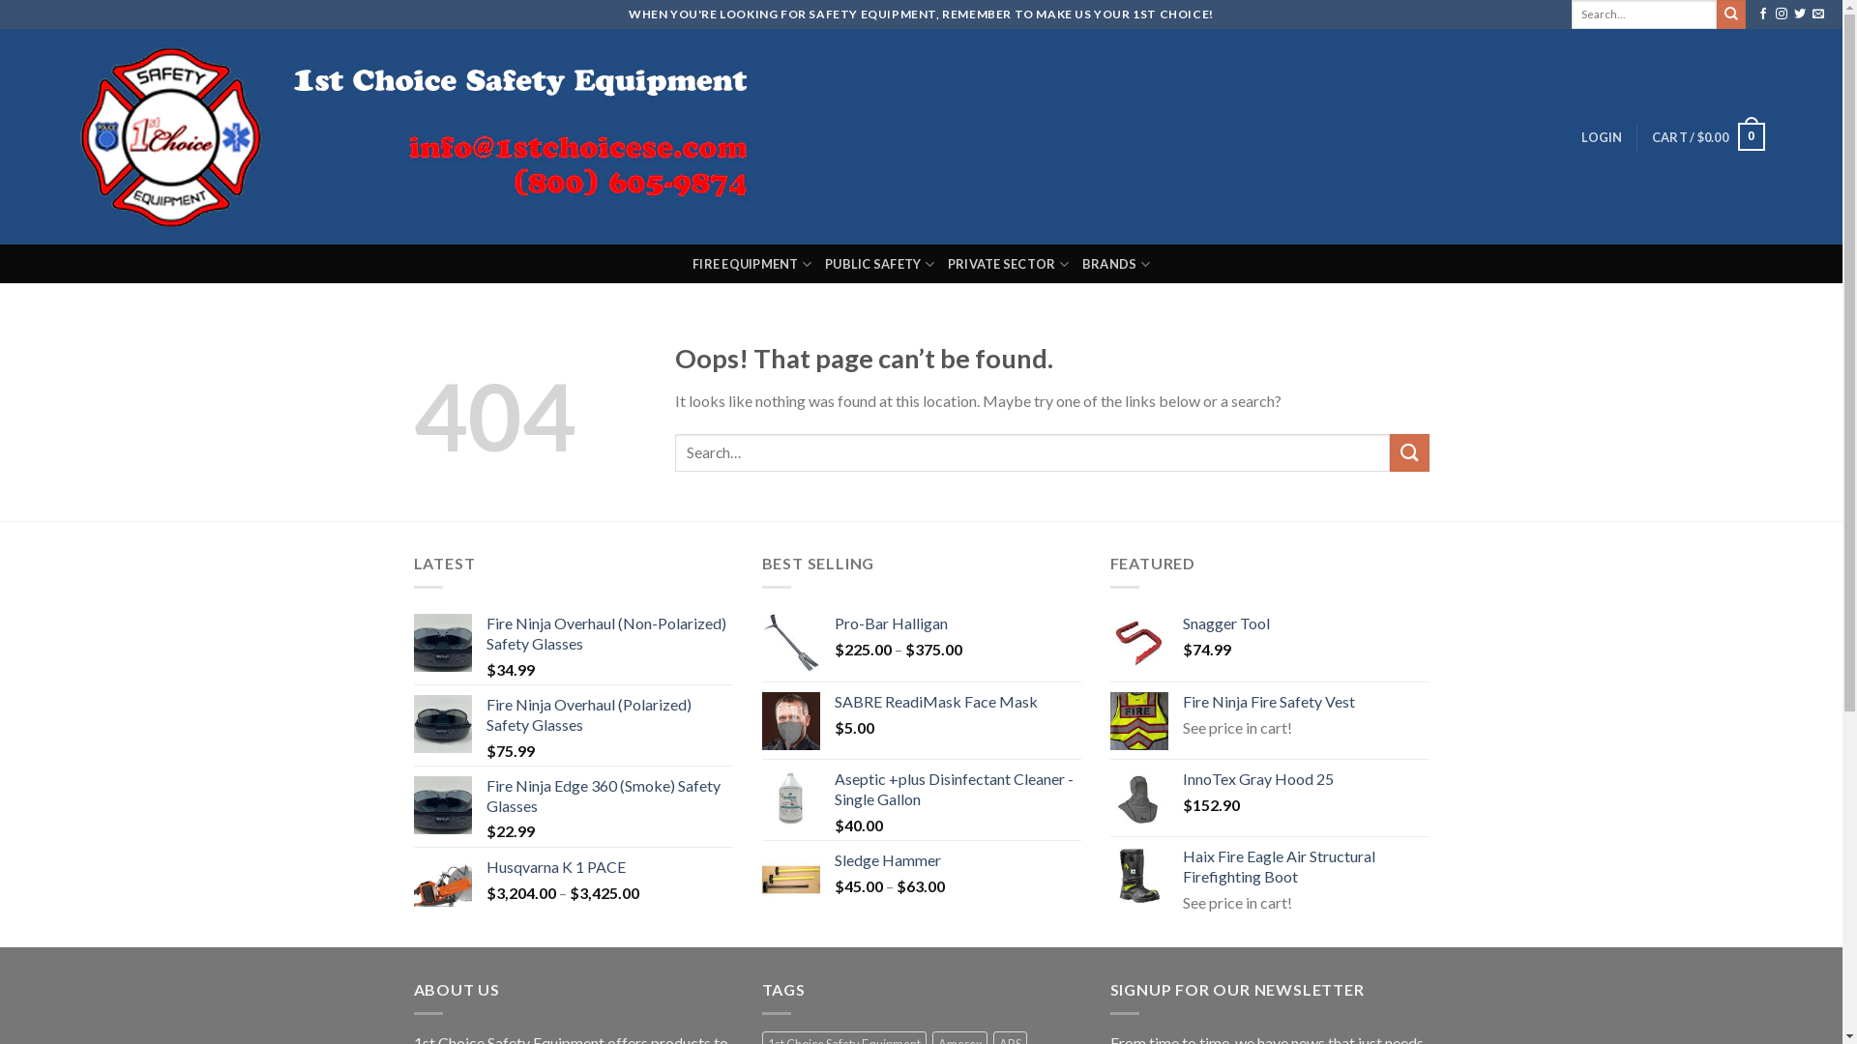  What do you see at coordinates (1306, 867) in the screenshot?
I see `Haix Fire Eagle Air Structural Firefighting Boot` at bounding box center [1306, 867].